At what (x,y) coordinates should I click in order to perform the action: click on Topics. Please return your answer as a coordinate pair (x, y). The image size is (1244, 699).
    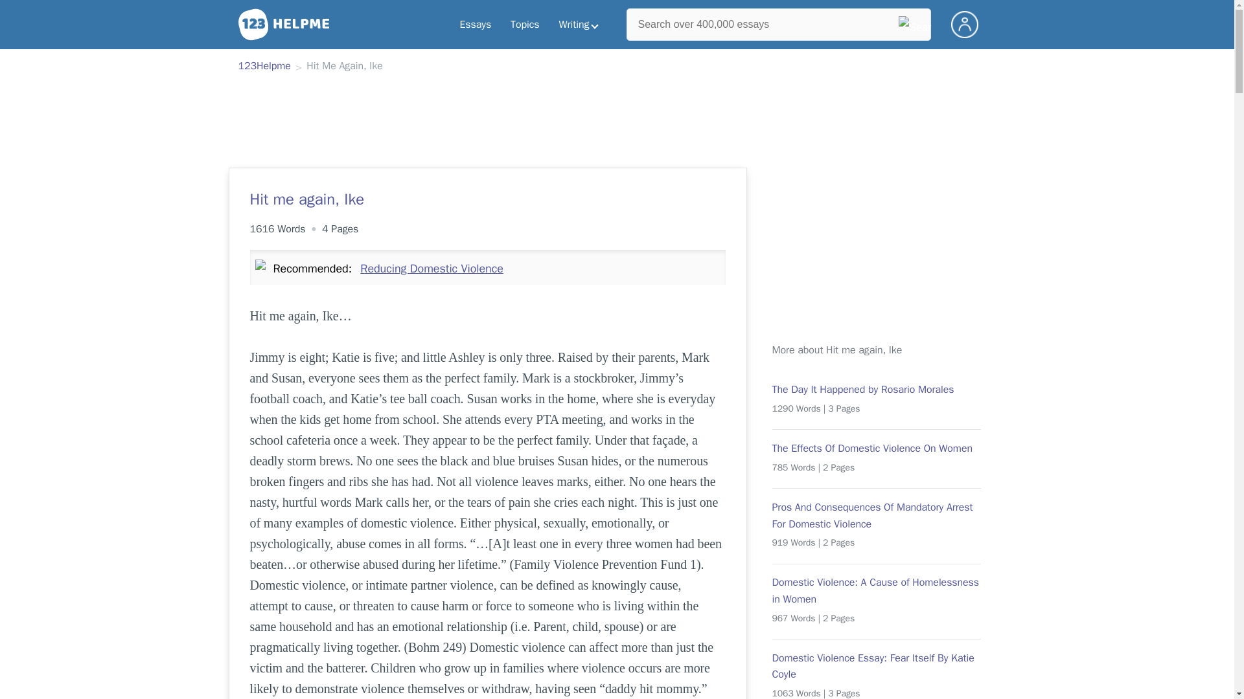
    Looking at the image, I should click on (525, 25).